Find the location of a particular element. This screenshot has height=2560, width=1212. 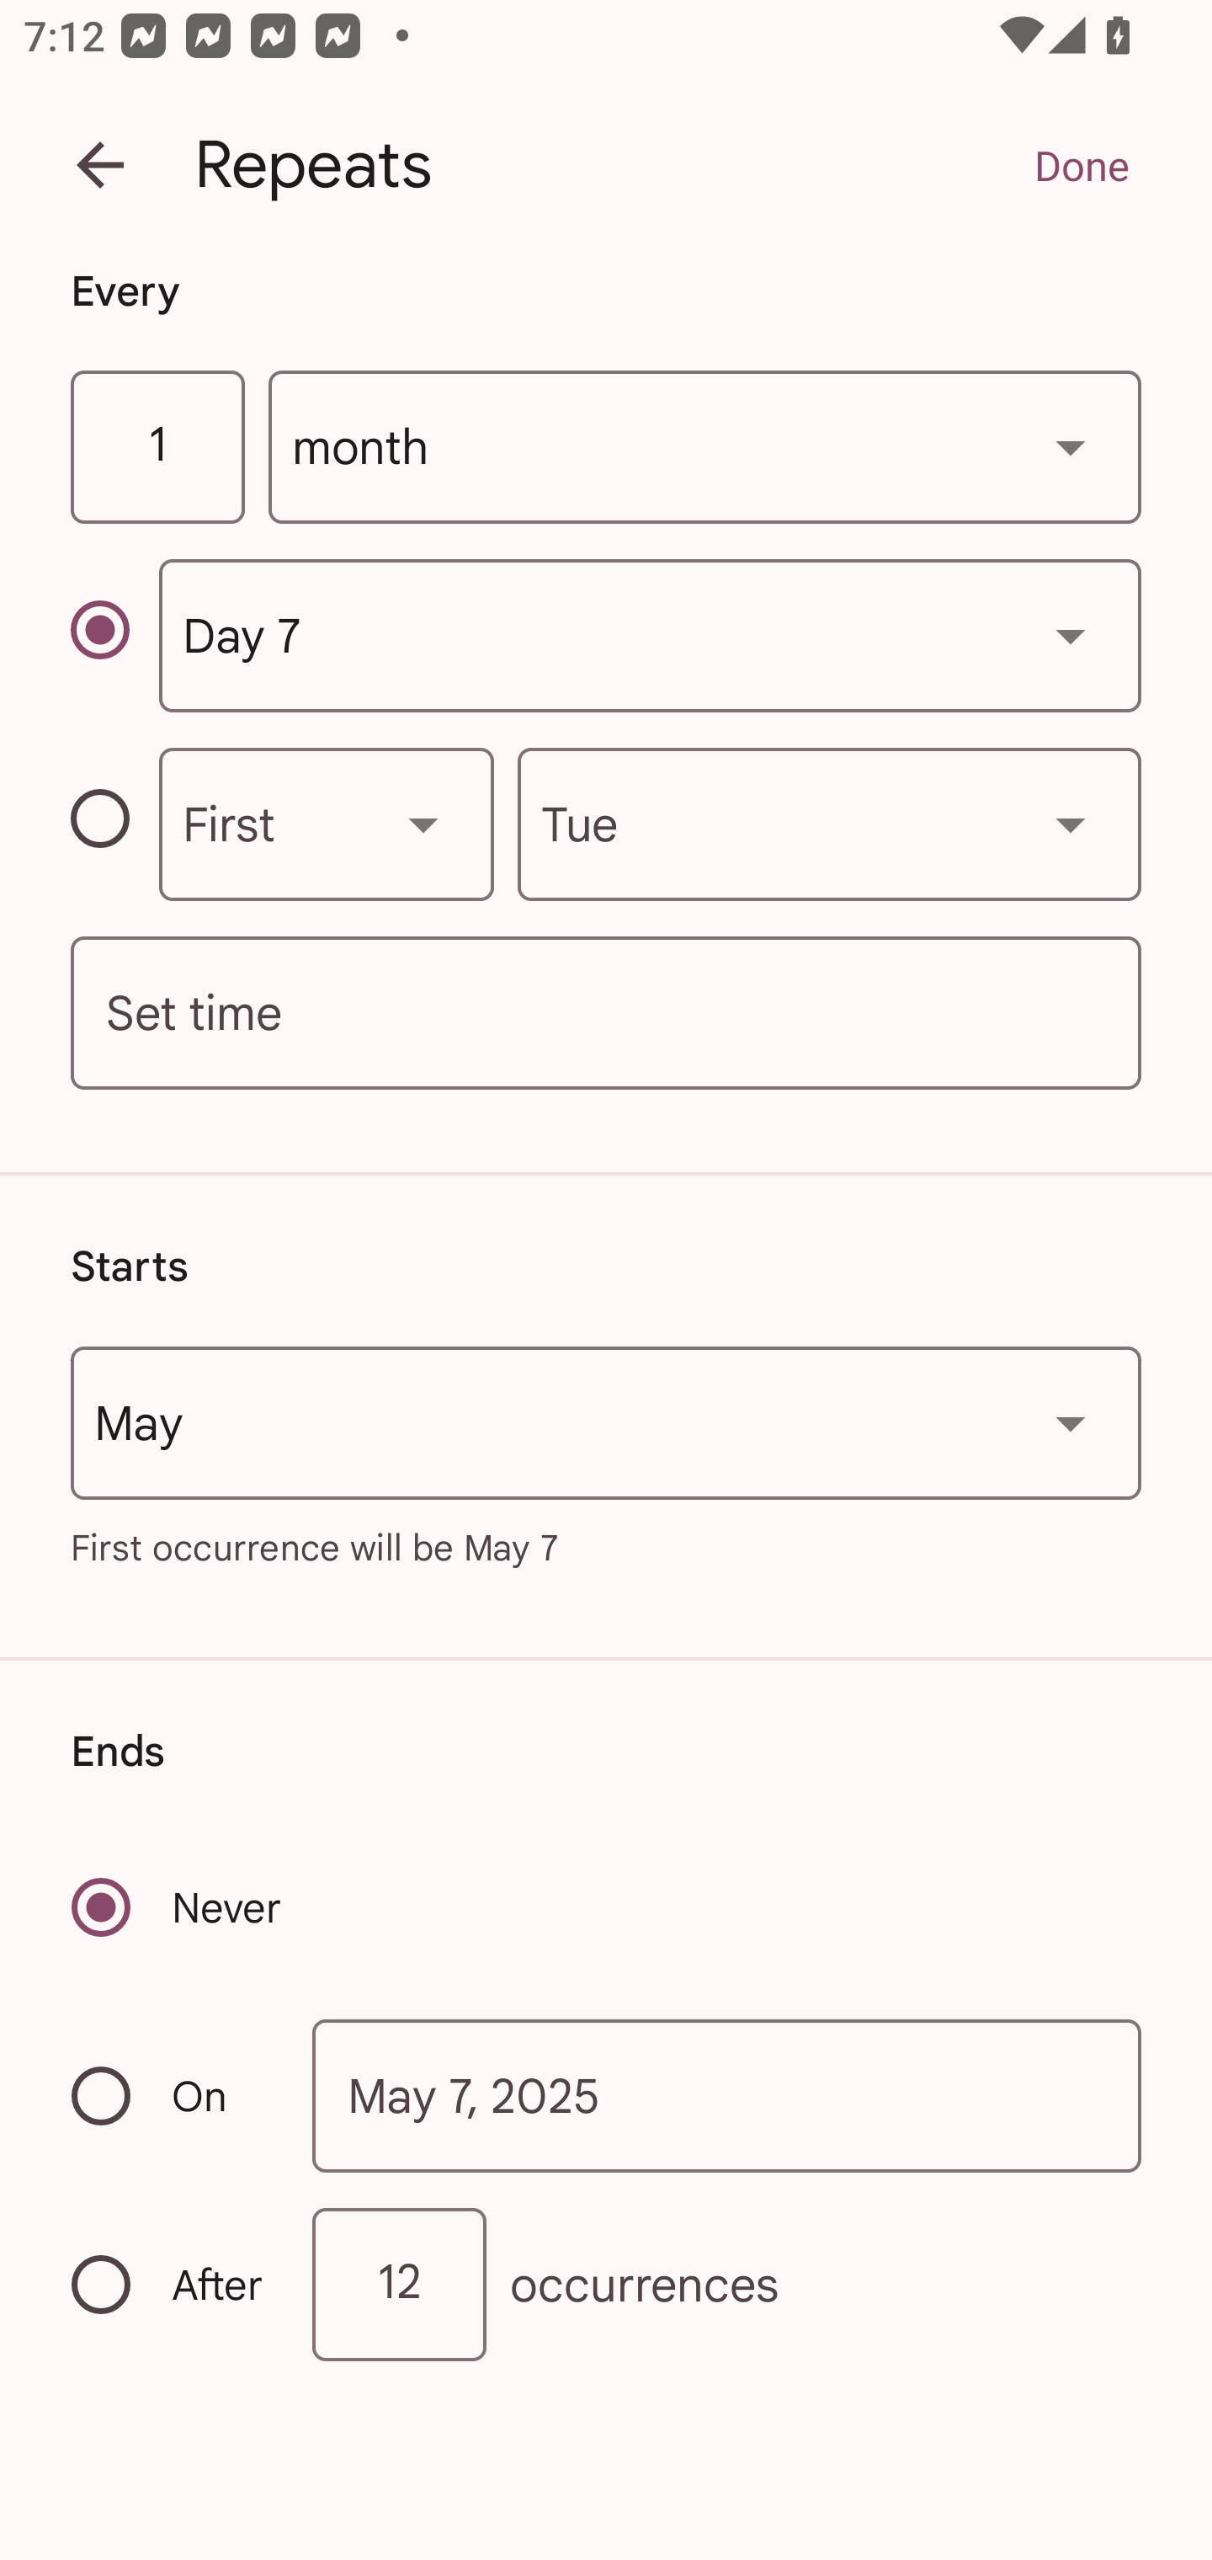

May is located at coordinates (606, 1423).